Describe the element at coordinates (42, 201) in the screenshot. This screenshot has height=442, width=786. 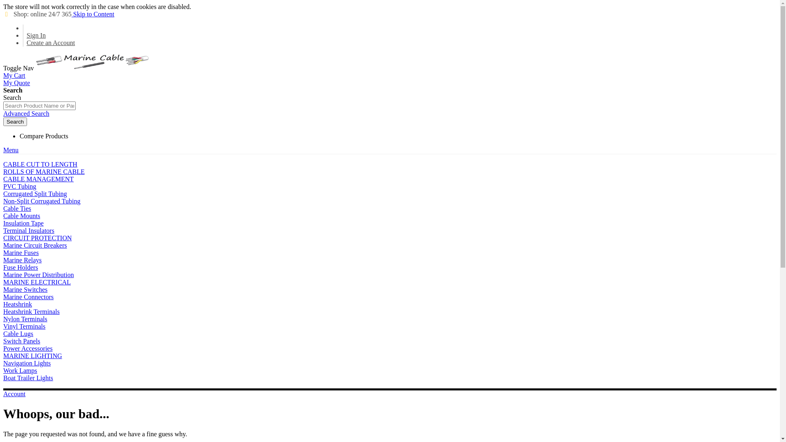
I see `Non-Split Corrugated Tubing` at that location.